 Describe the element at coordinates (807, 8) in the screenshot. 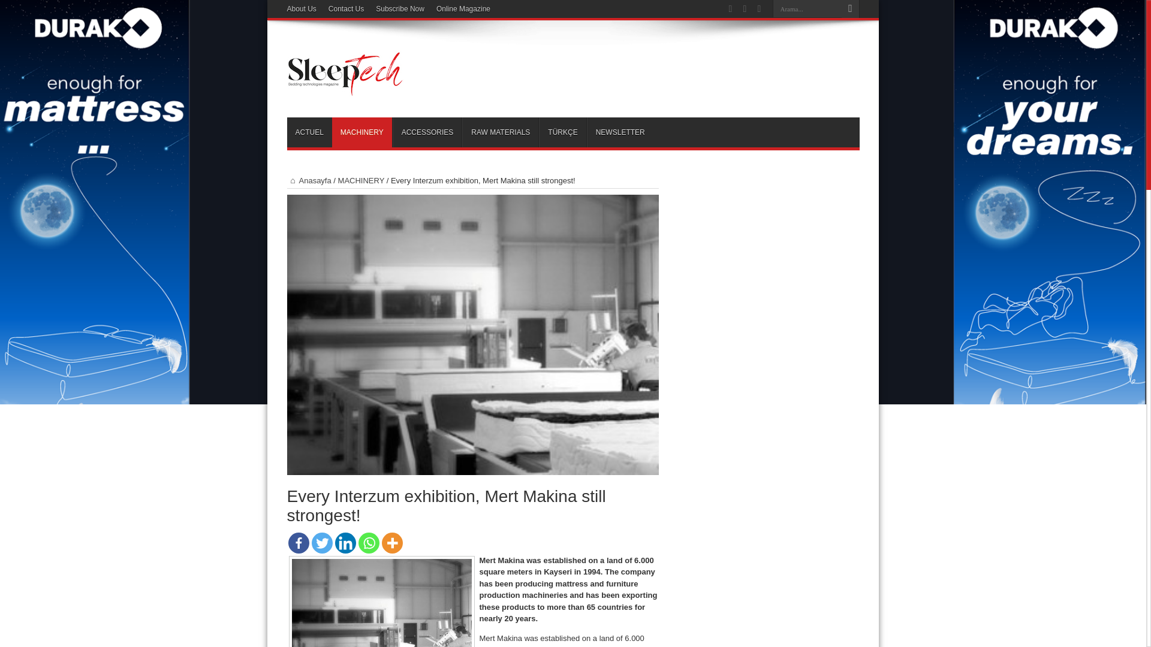

I see `Arama...` at that location.